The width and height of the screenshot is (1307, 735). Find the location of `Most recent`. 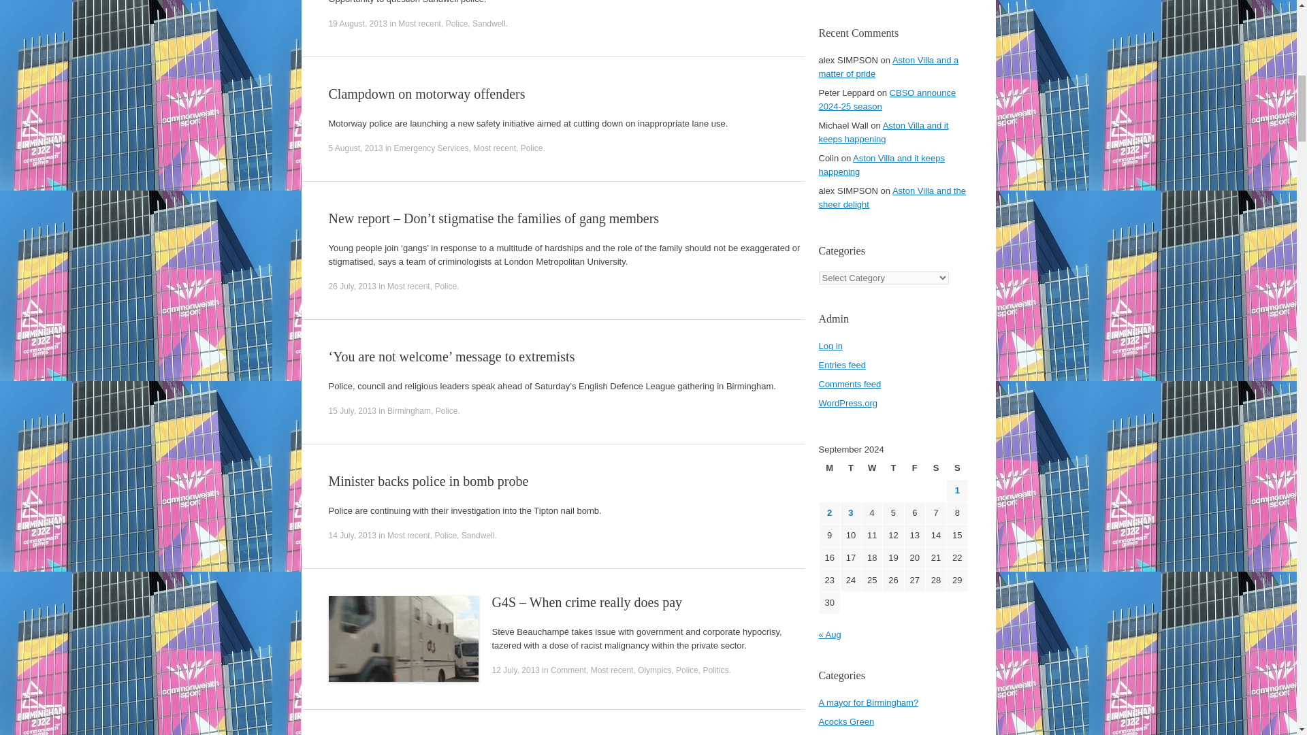

Most recent is located at coordinates (419, 24).